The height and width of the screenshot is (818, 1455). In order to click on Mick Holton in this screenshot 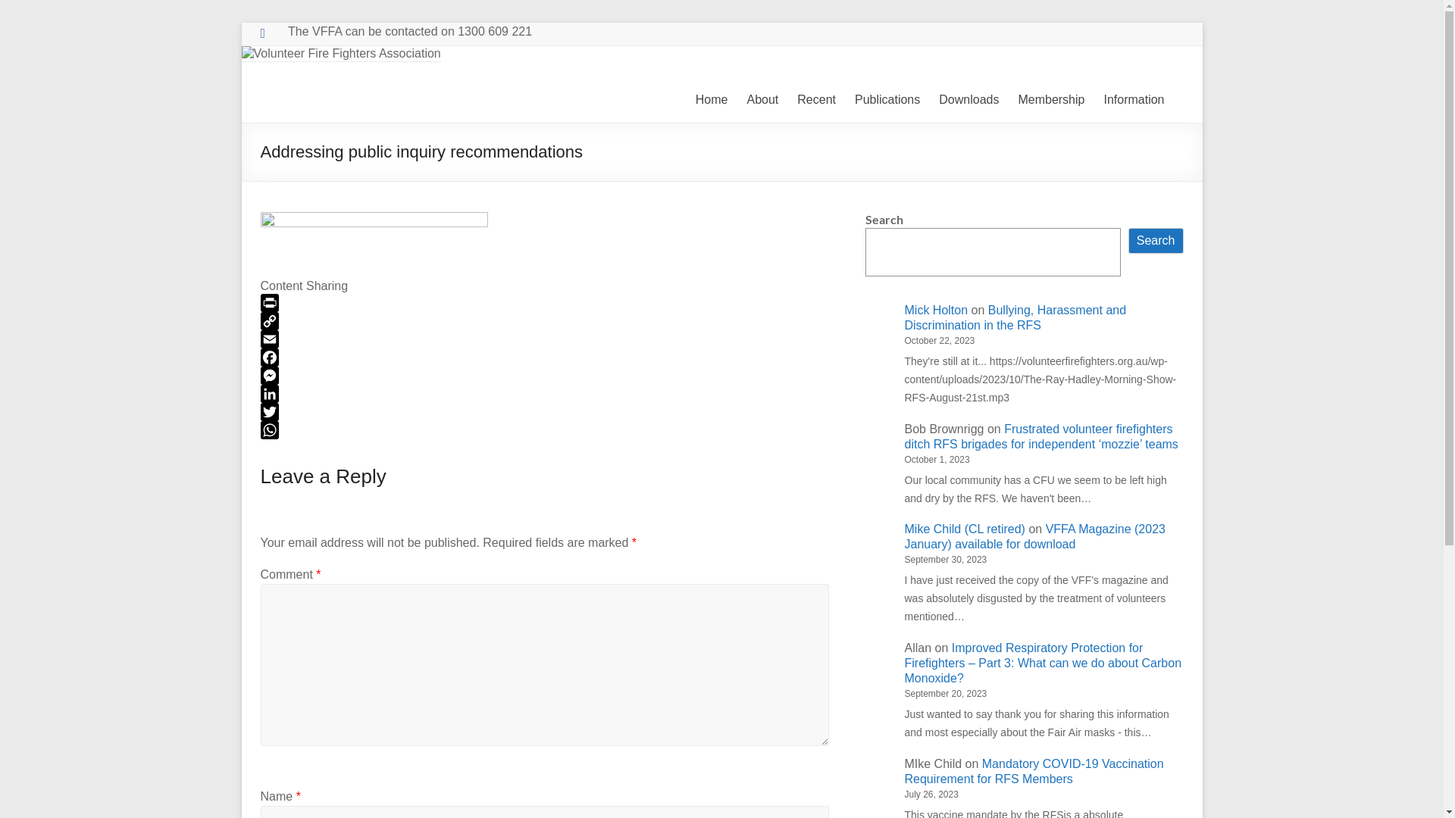, I will do `click(937, 311)`.